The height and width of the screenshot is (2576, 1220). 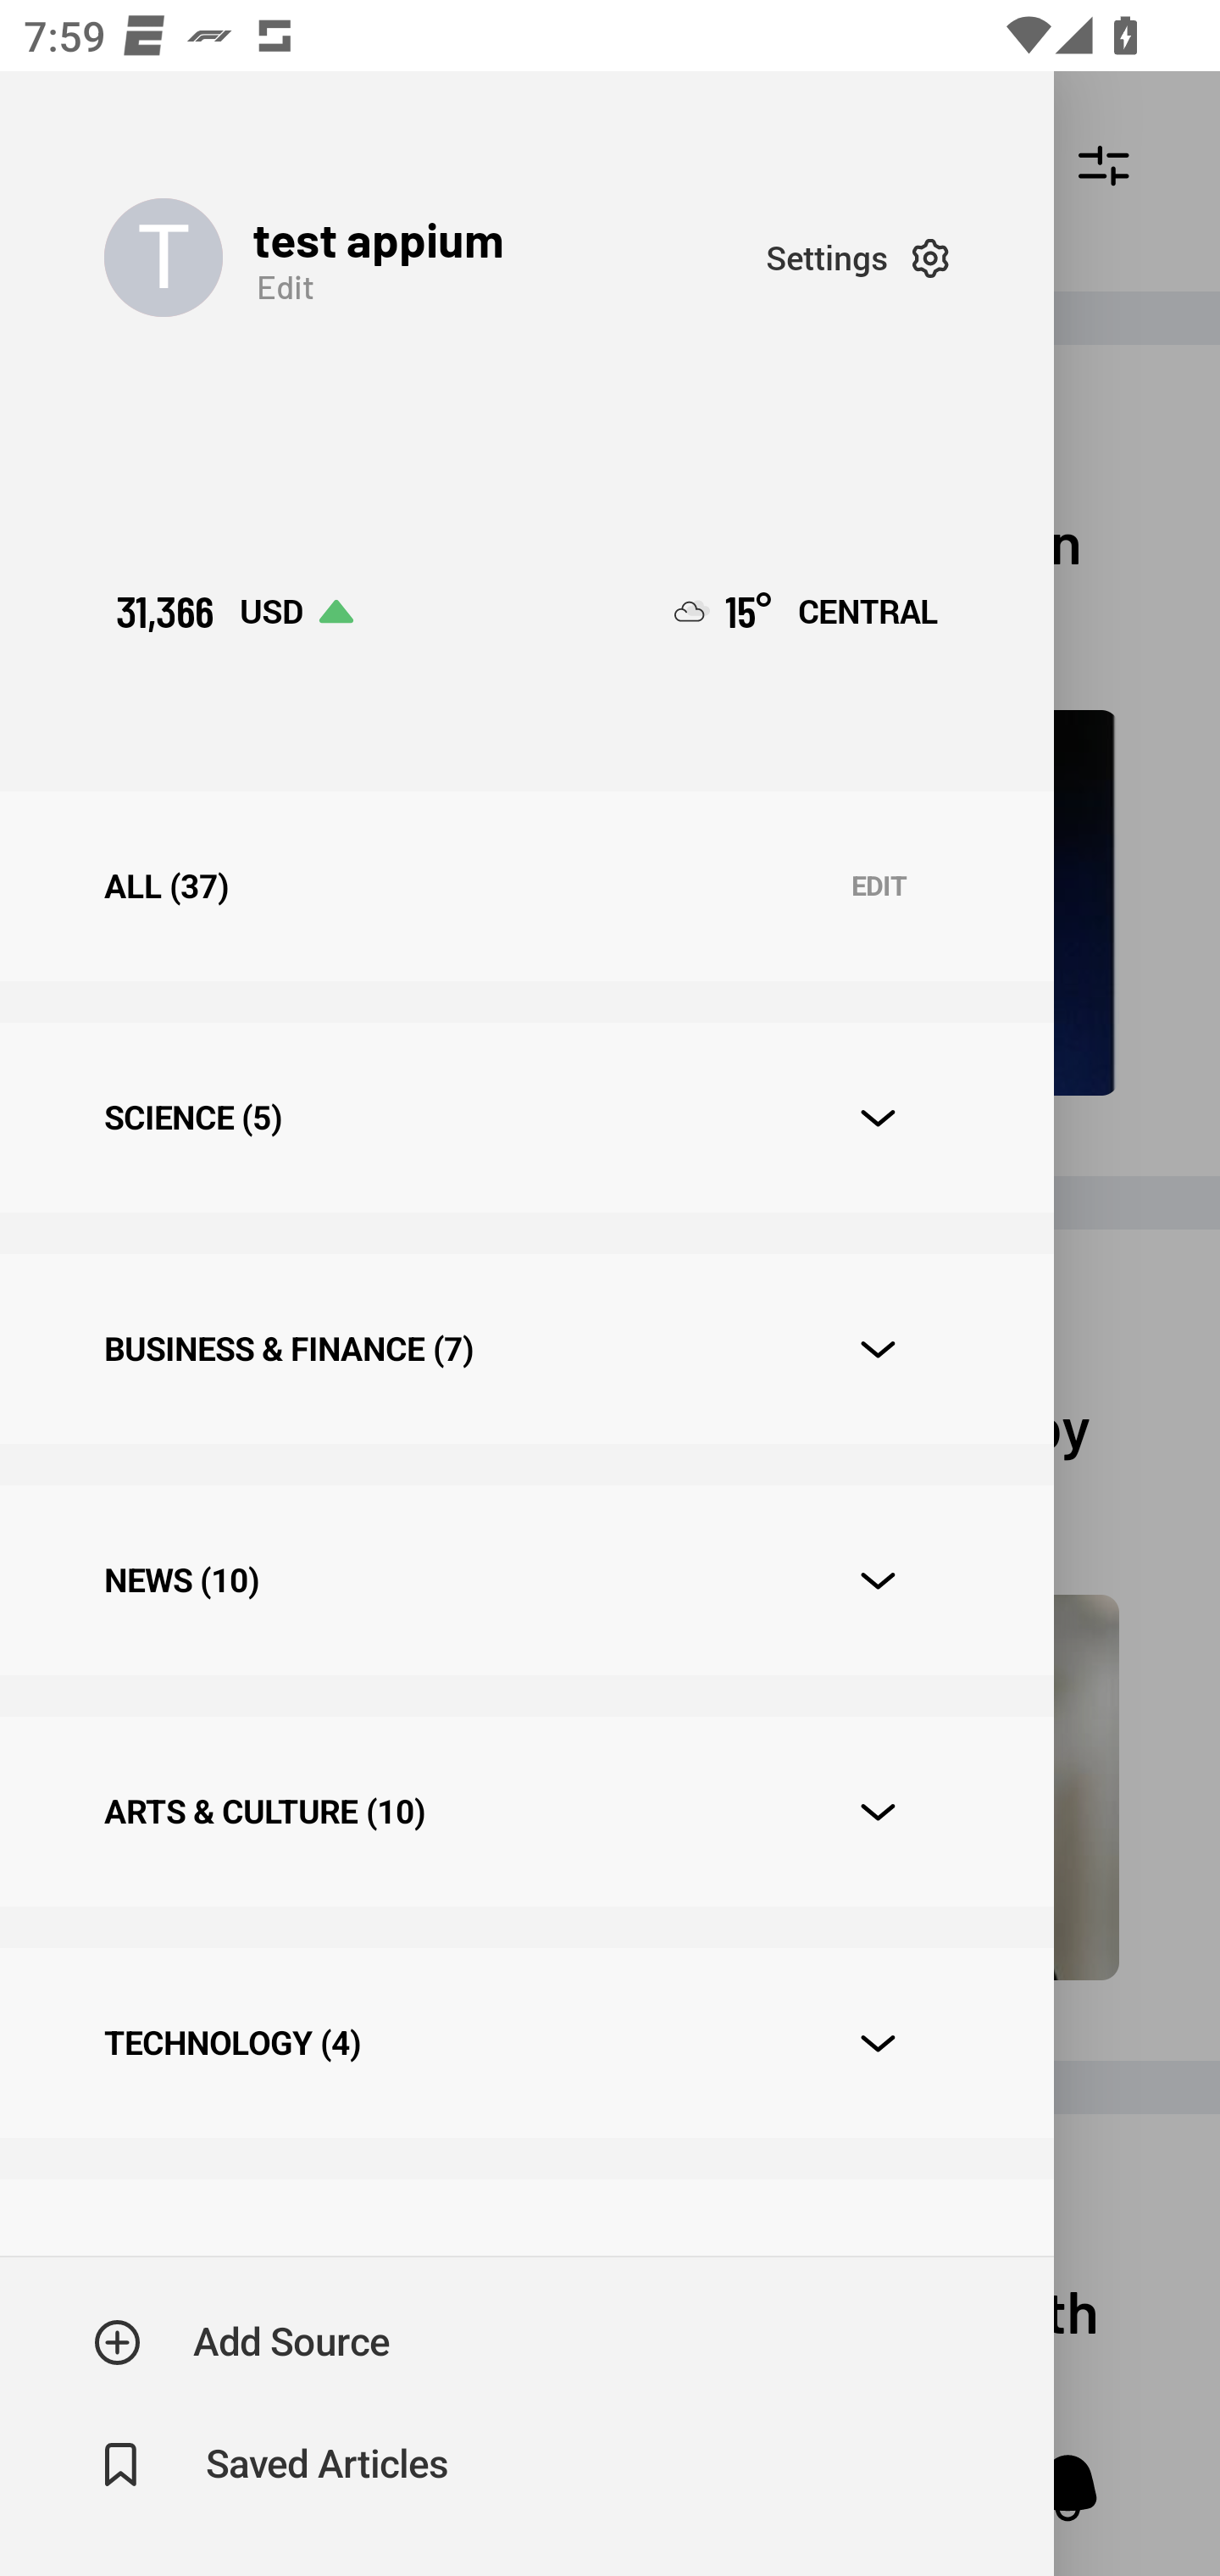 What do you see at coordinates (242, 2342) in the screenshot?
I see `Open Content Store Add Source` at bounding box center [242, 2342].